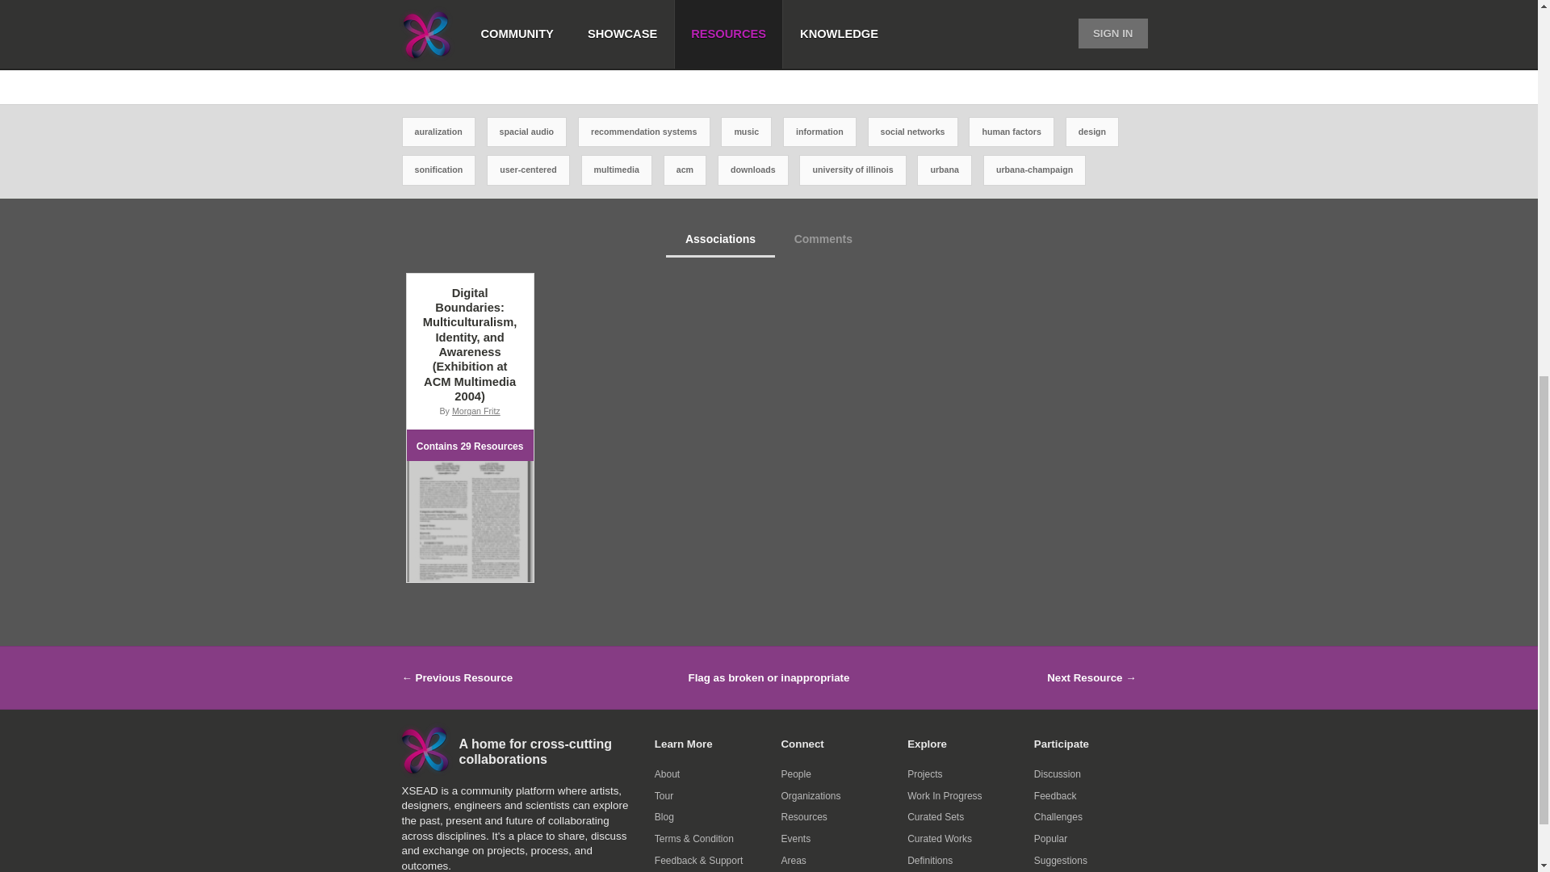 This screenshot has height=872, width=1550. I want to click on auralization, so click(438, 132).